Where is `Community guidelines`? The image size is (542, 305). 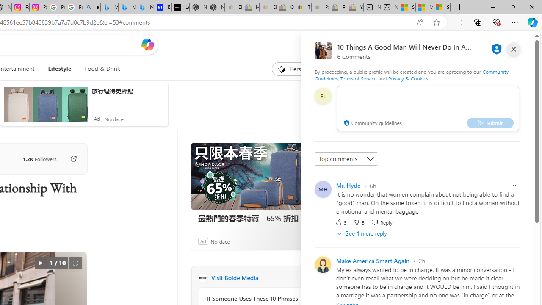
Community guidelines is located at coordinates (372, 124).